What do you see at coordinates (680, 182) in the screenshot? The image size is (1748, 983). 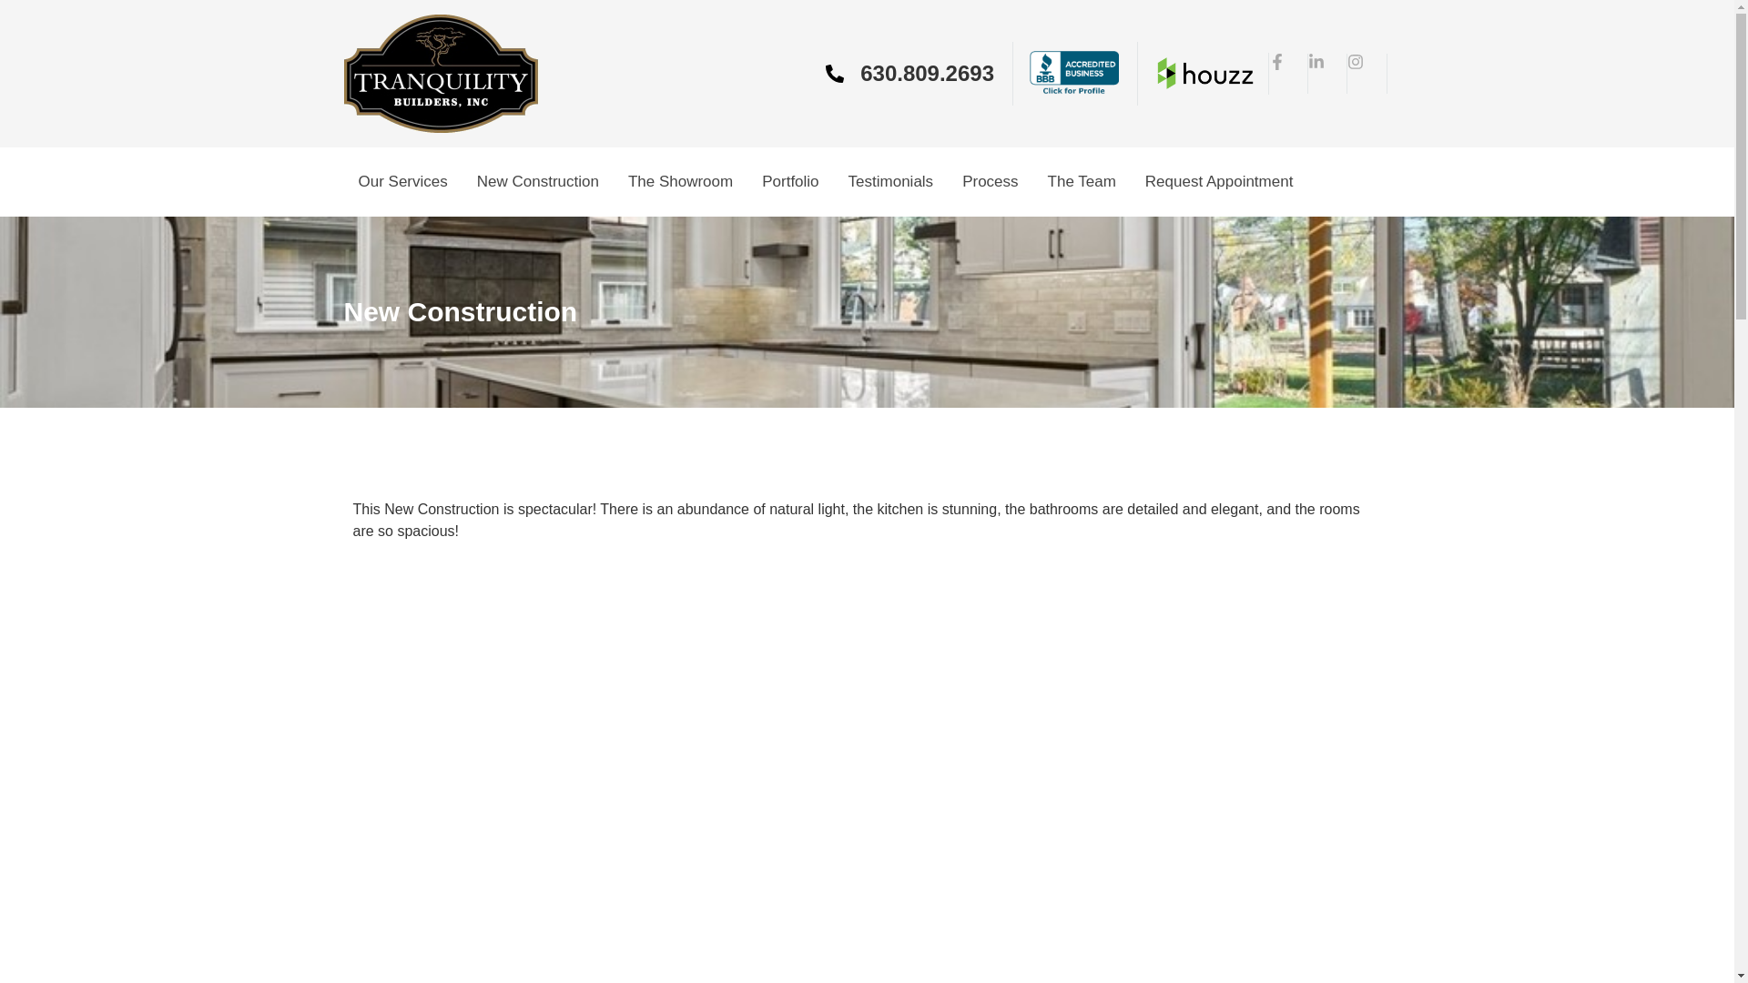 I see `The Showroom` at bounding box center [680, 182].